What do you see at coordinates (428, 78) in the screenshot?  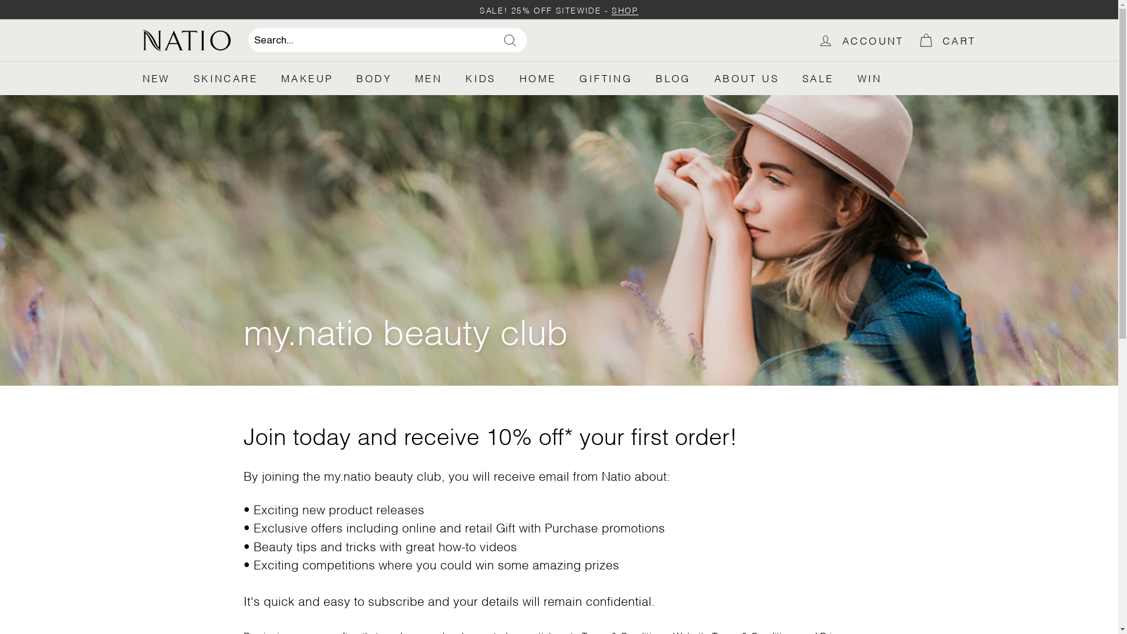 I see `MEN` at bounding box center [428, 78].